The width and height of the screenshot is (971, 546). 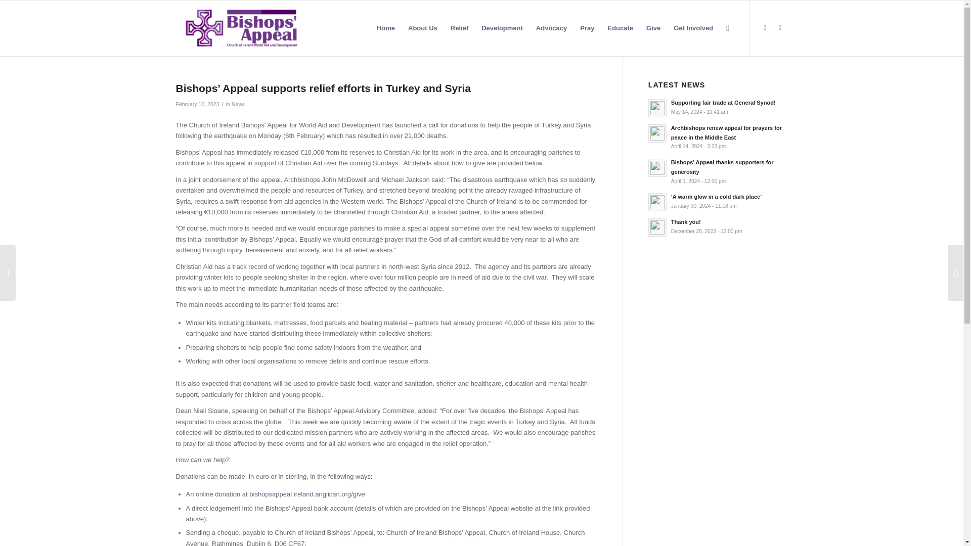 I want to click on Read: Thank you!, so click(x=686, y=221).